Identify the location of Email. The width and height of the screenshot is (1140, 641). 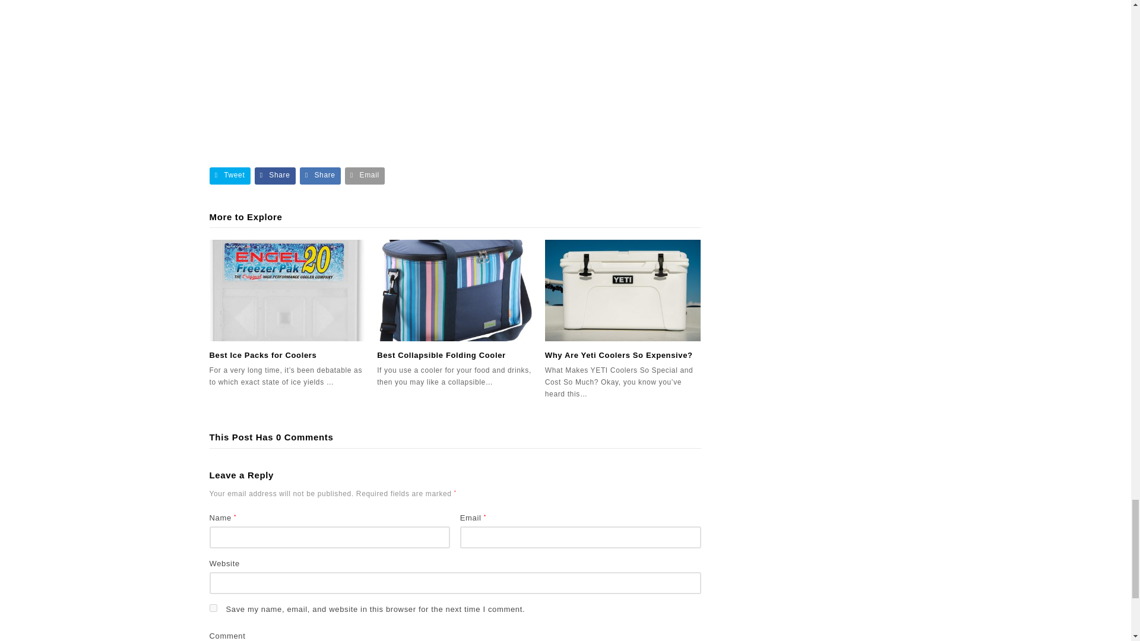
(365, 176).